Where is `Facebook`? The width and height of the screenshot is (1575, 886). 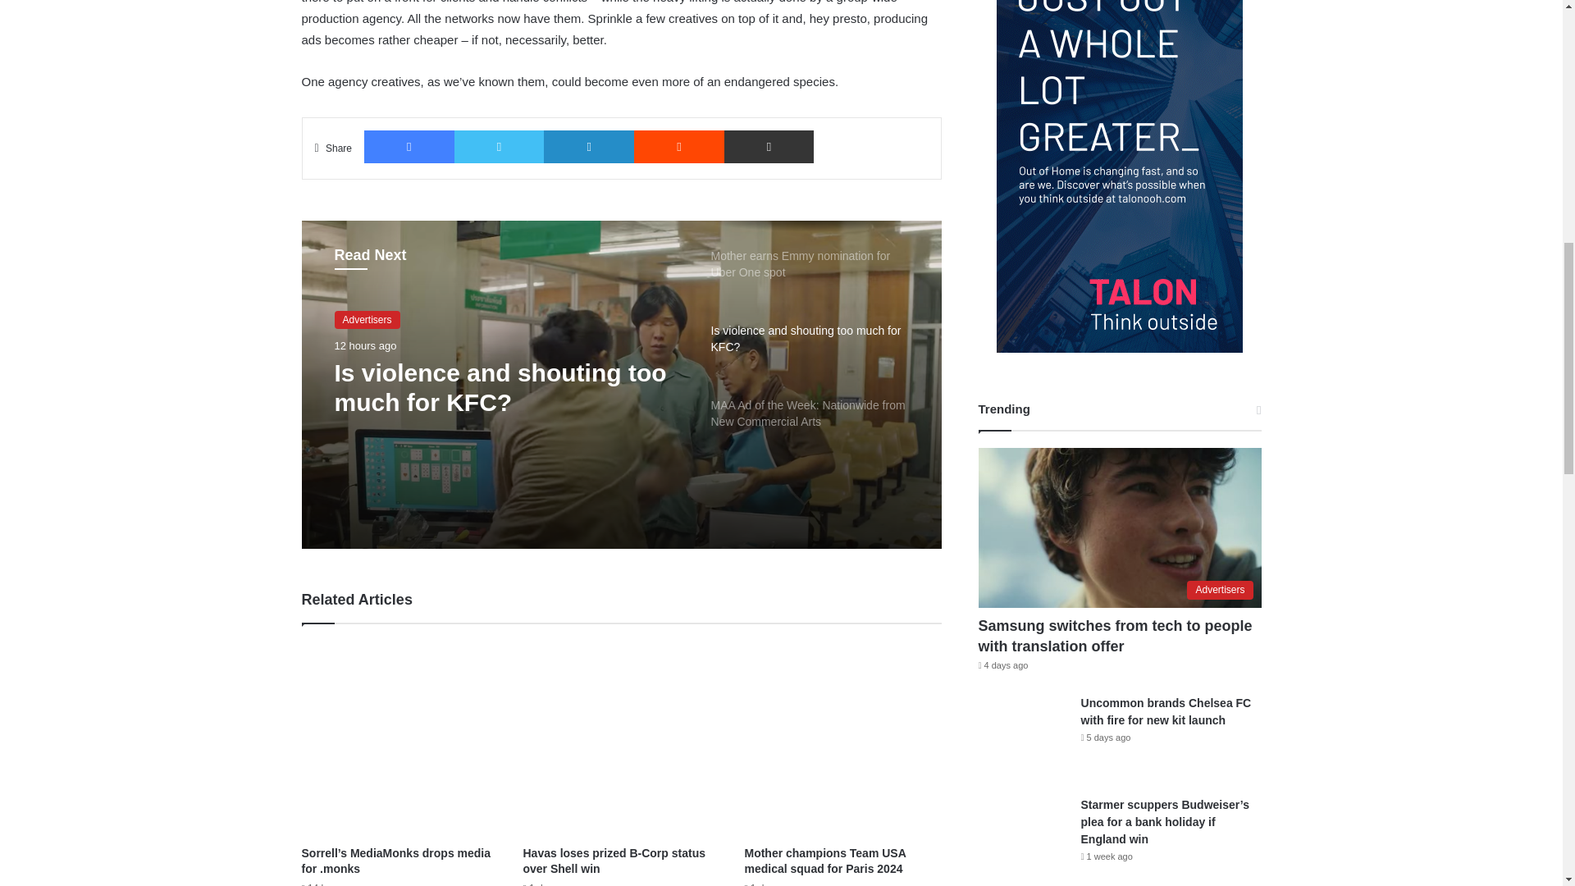 Facebook is located at coordinates (409, 146).